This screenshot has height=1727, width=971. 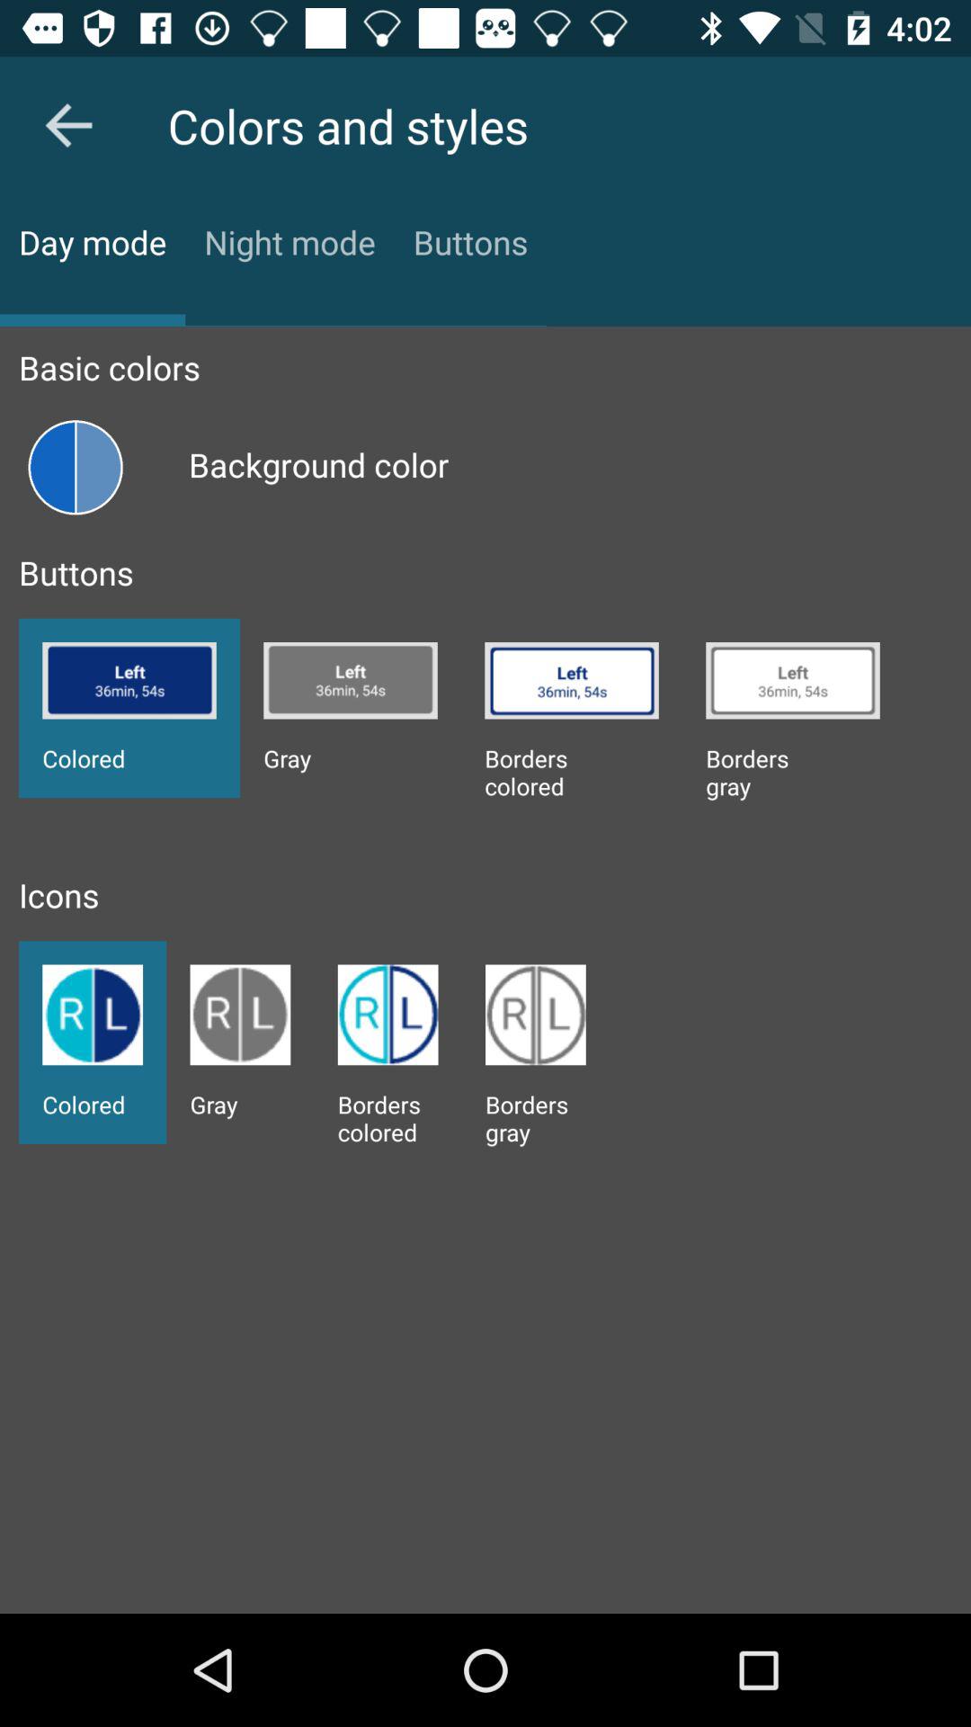 I want to click on tap the item to the left of the colors and styles icon, so click(x=68, y=125).